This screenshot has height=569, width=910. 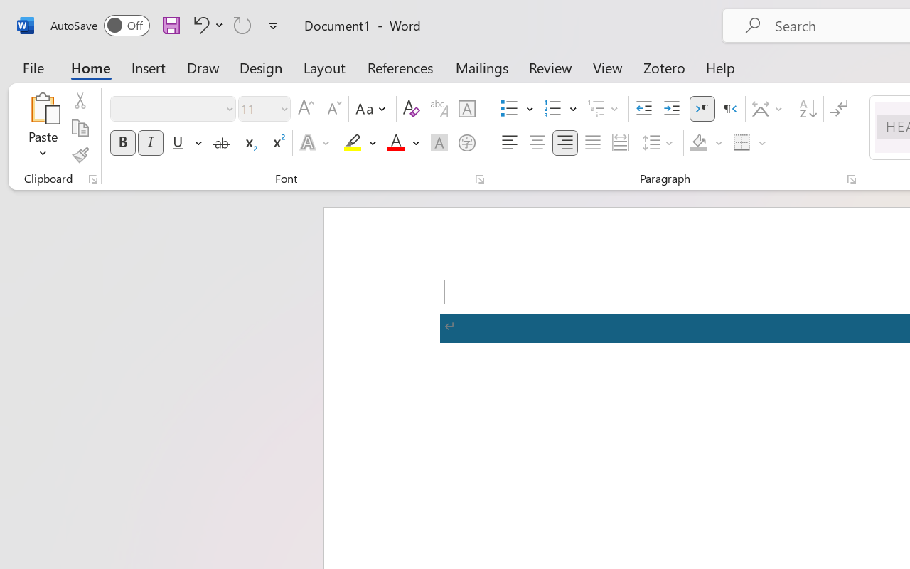 What do you see at coordinates (395, 143) in the screenshot?
I see `Font Color RGB(255, 0, 0)` at bounding box center [395, 143].